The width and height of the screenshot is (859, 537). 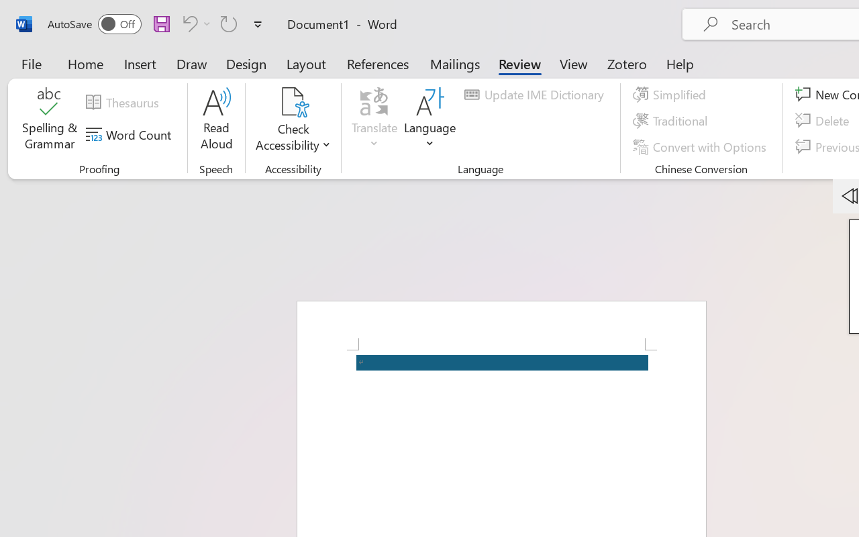 What do you see at coordinates (824, 121) in the screenshot?
I see `Delete` at bounding box center [824, 121].